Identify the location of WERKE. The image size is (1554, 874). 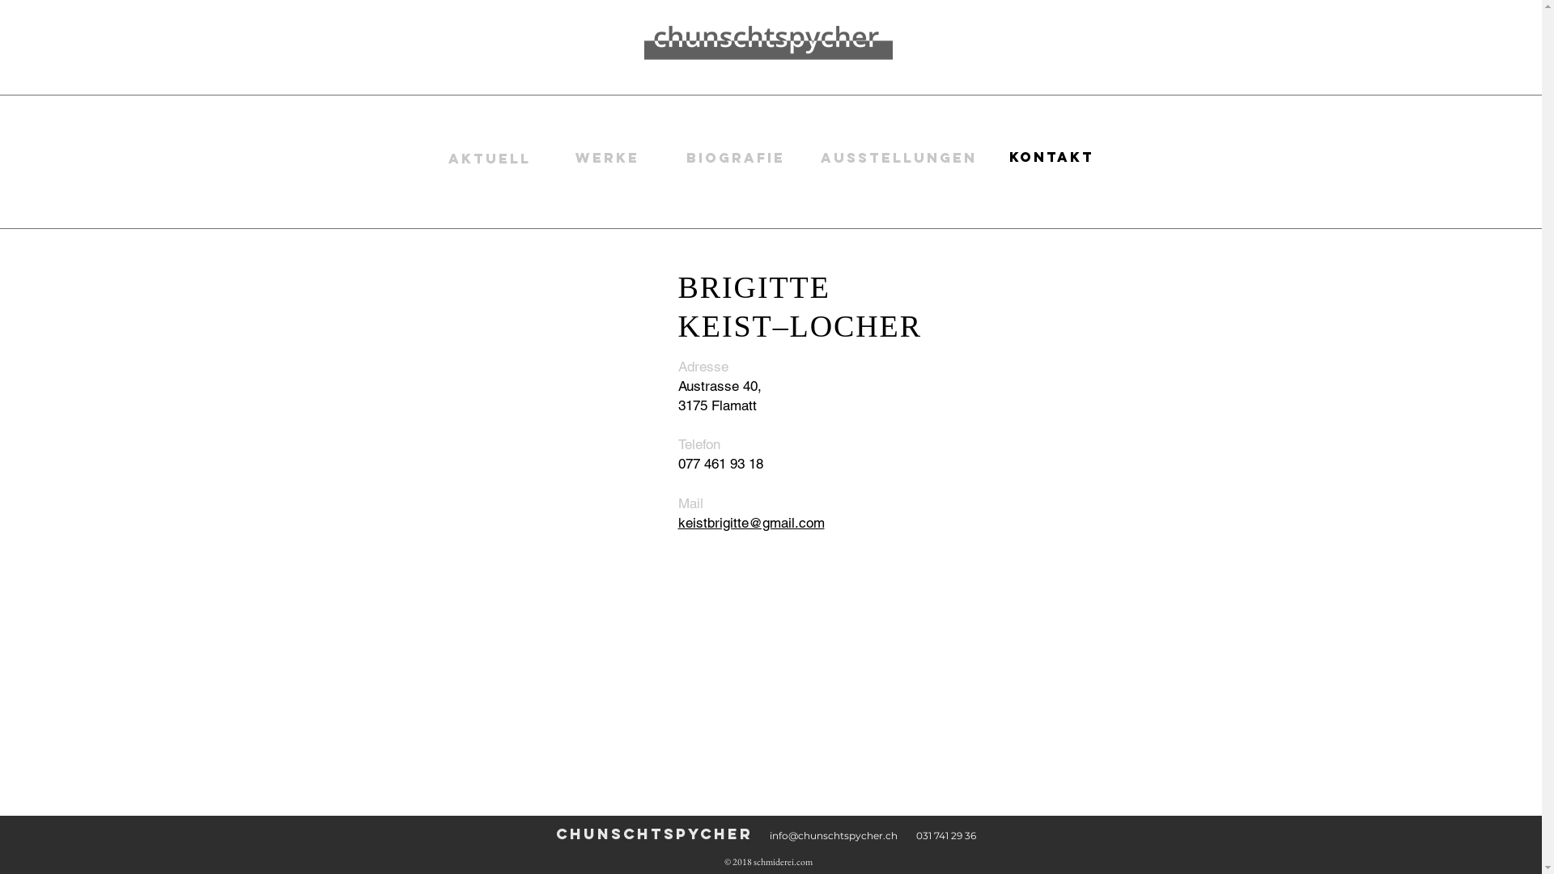
(608, 159).